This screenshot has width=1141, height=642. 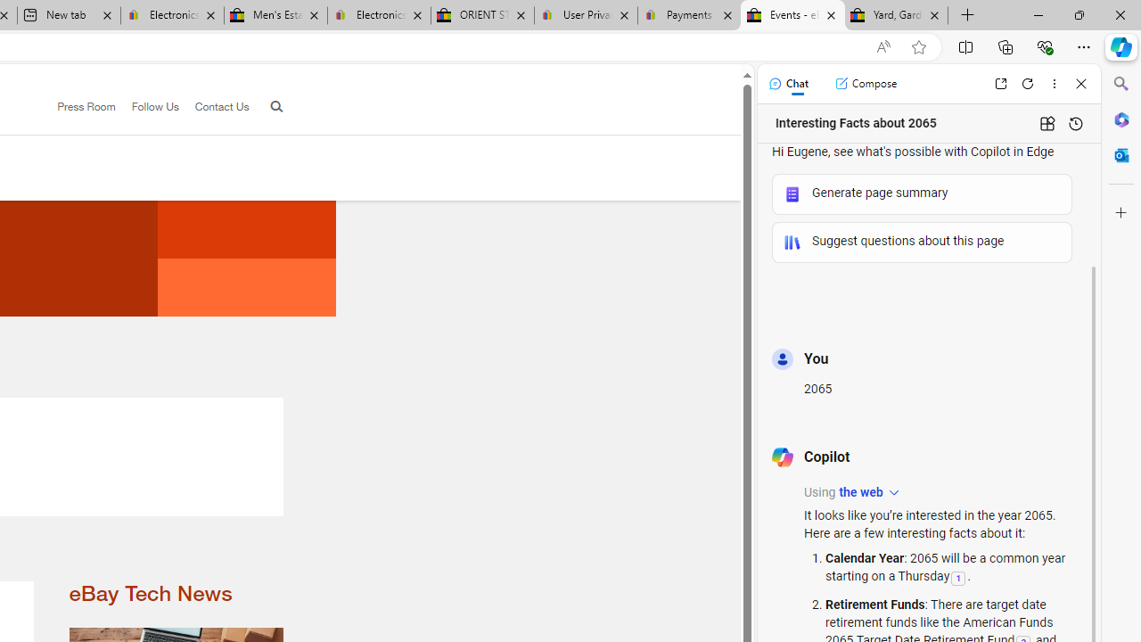 I want to click on Yard, Garden & Outdoor Living, so click(x=897, y=16).